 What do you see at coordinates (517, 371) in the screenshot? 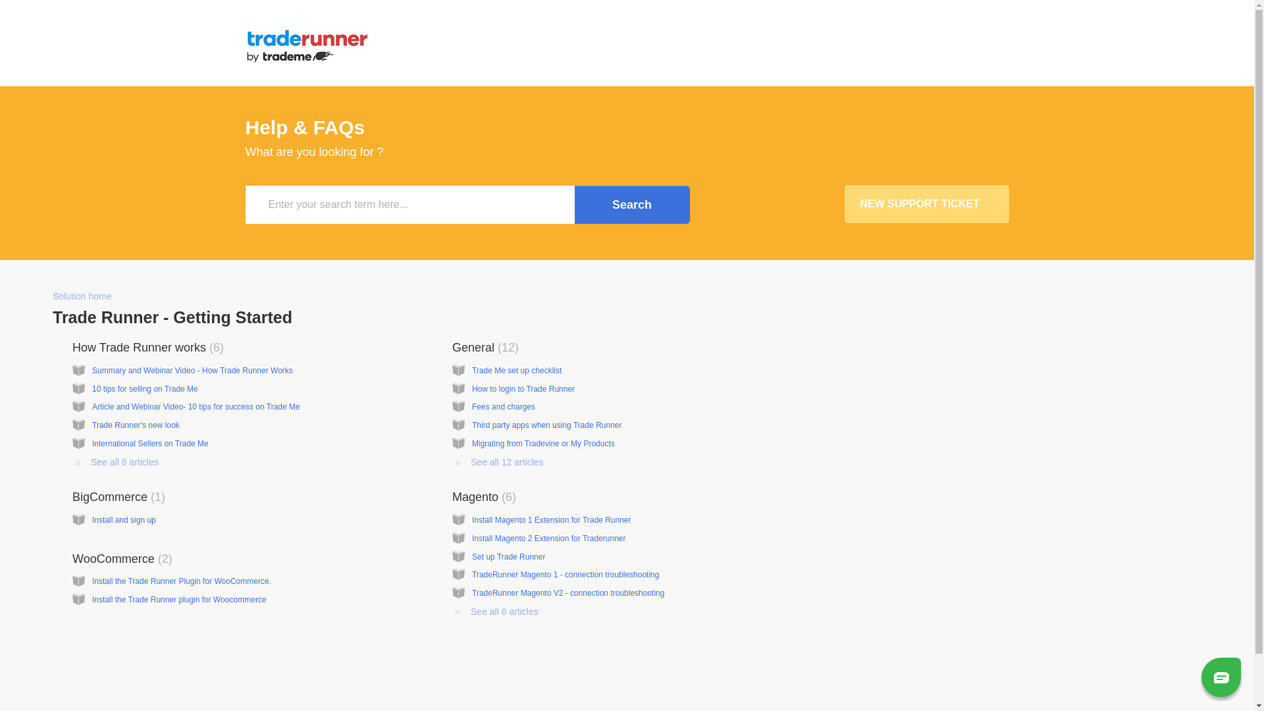
I see `Trade Me set up checklist` at bounding box center [517, 371].